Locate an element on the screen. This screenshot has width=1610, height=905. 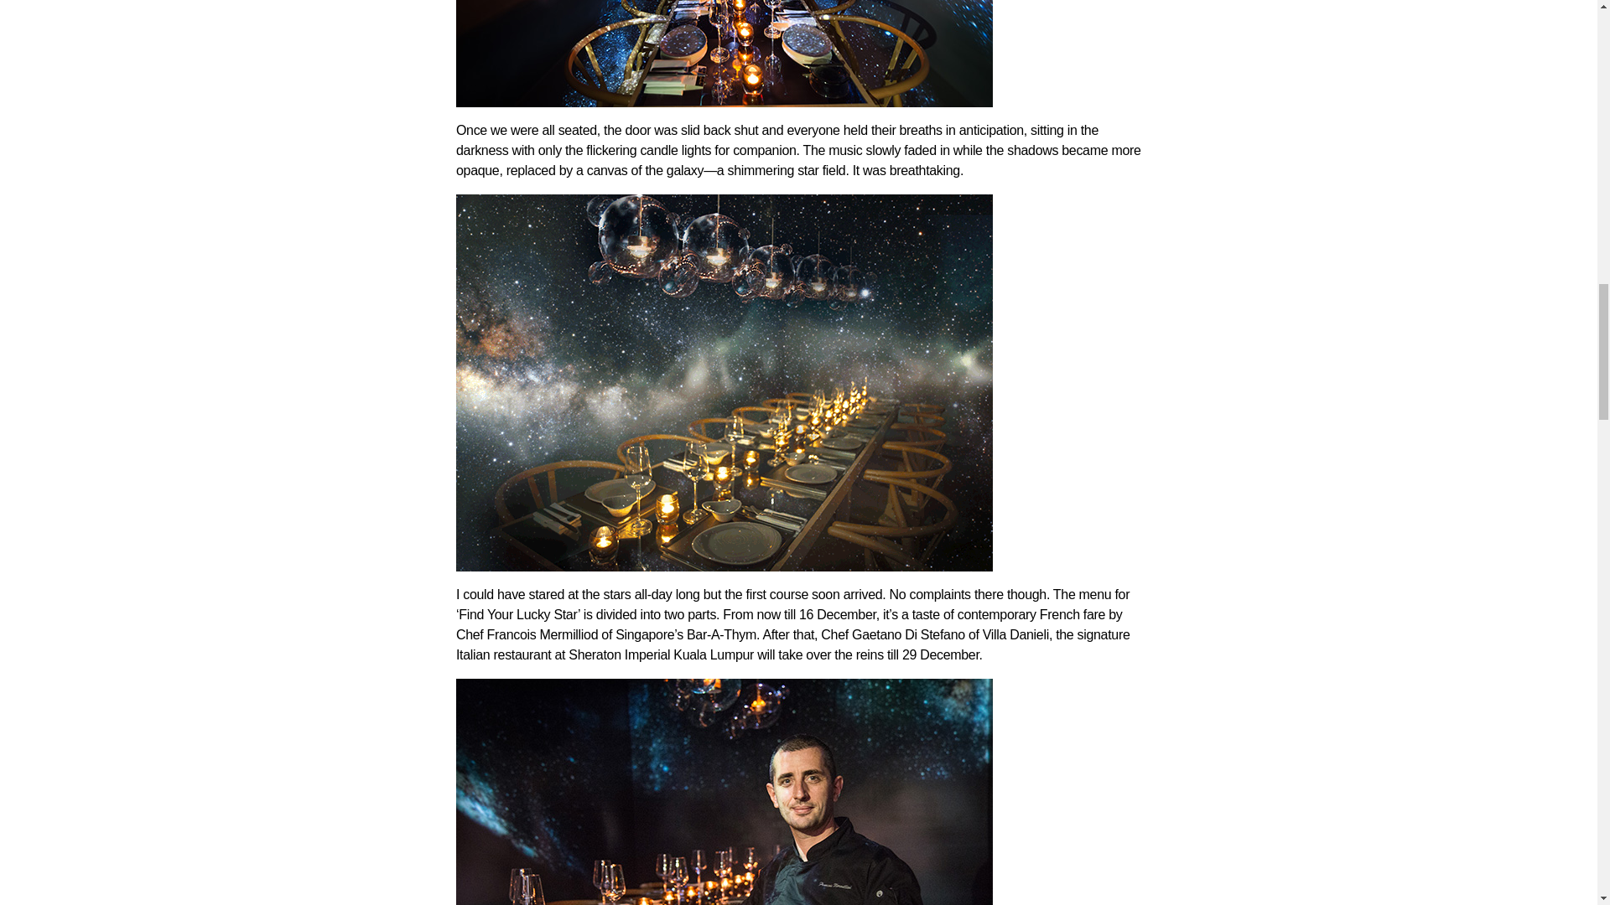
The experience only seats 12 people at a time is located at coordinates (724, 54).